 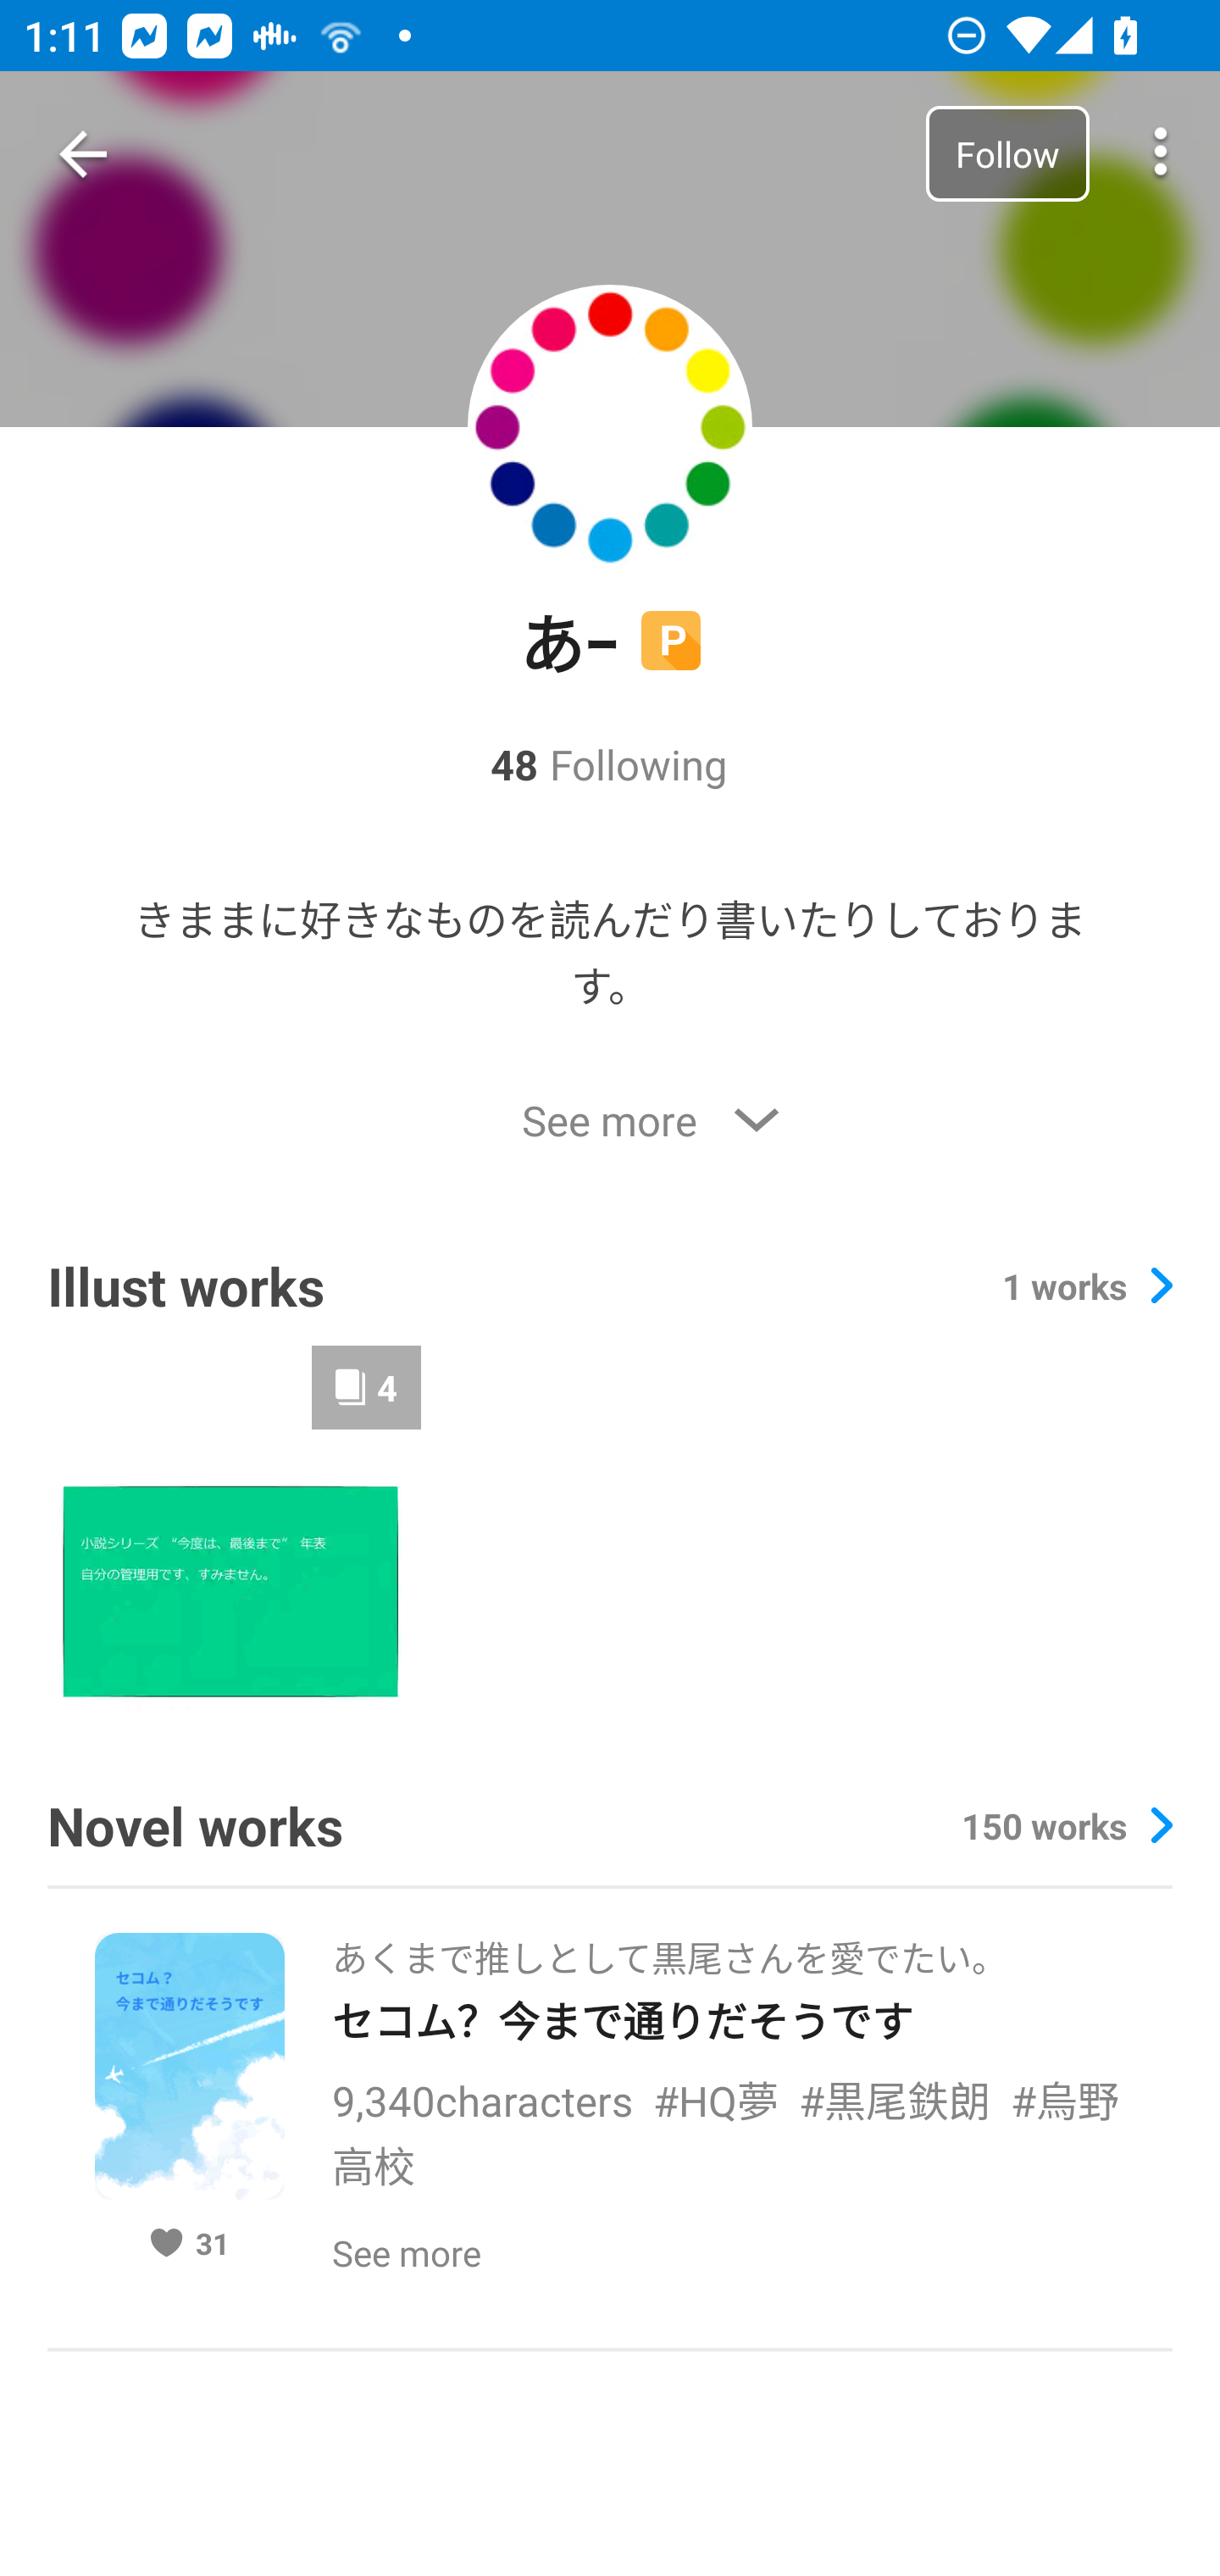 I want to click on 1 works, so click(x=1087, y=1286).